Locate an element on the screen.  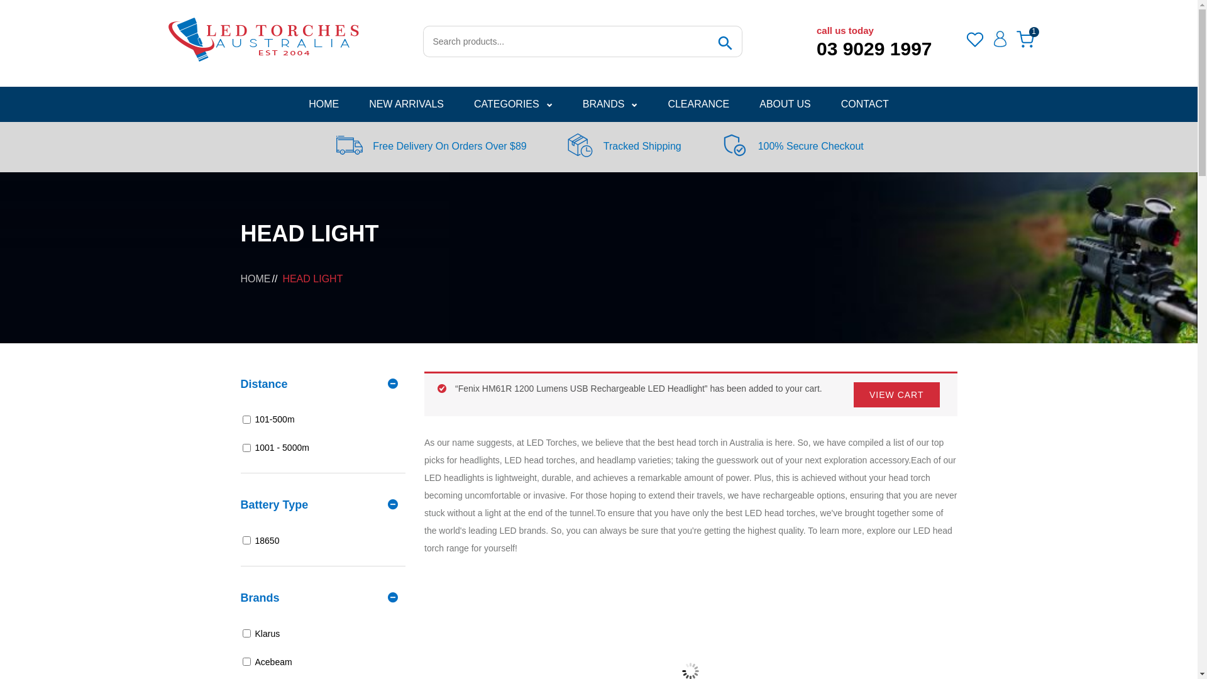
CONTACT is located at coordinates (865, 104).